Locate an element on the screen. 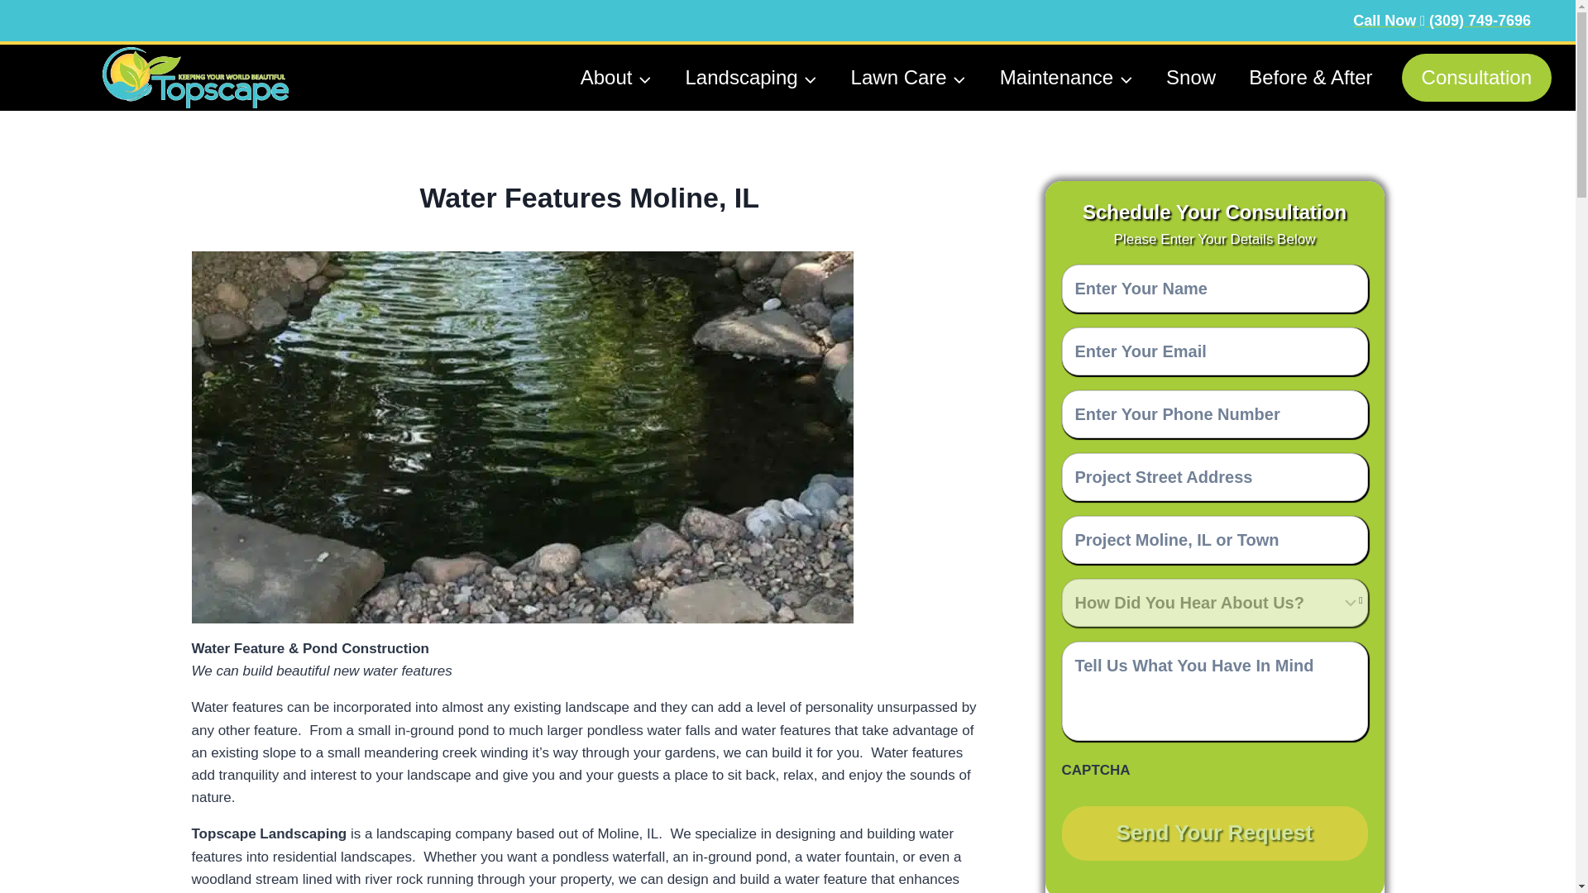  Landscaping is located at coordinates (751, 78).